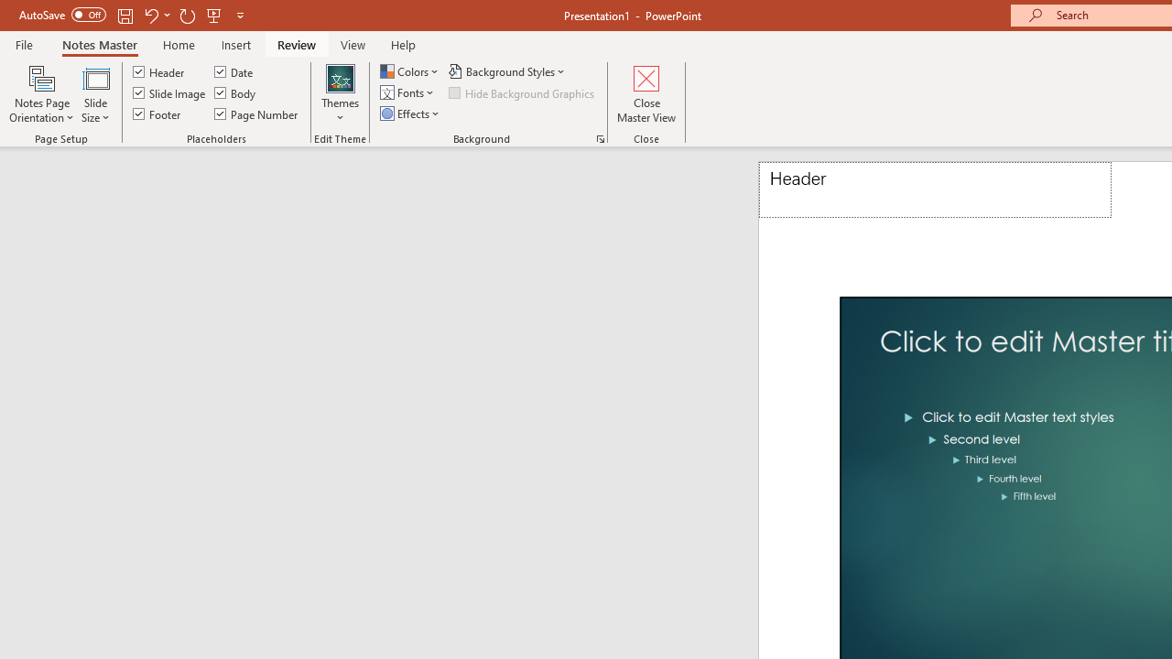  I want to click on Format Background..., so click(601, 139).